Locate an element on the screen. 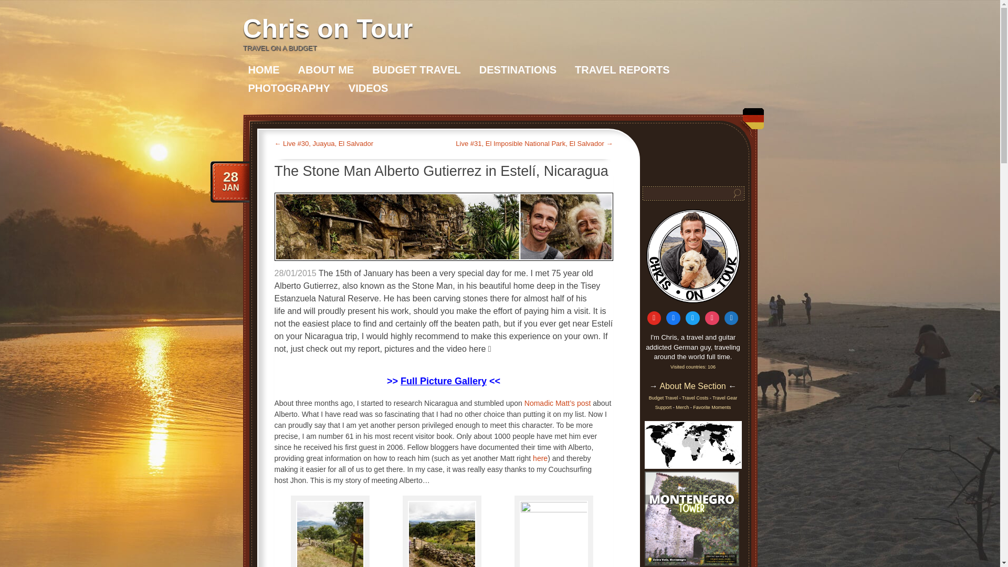  HOME is located at coordinates (264, 69).